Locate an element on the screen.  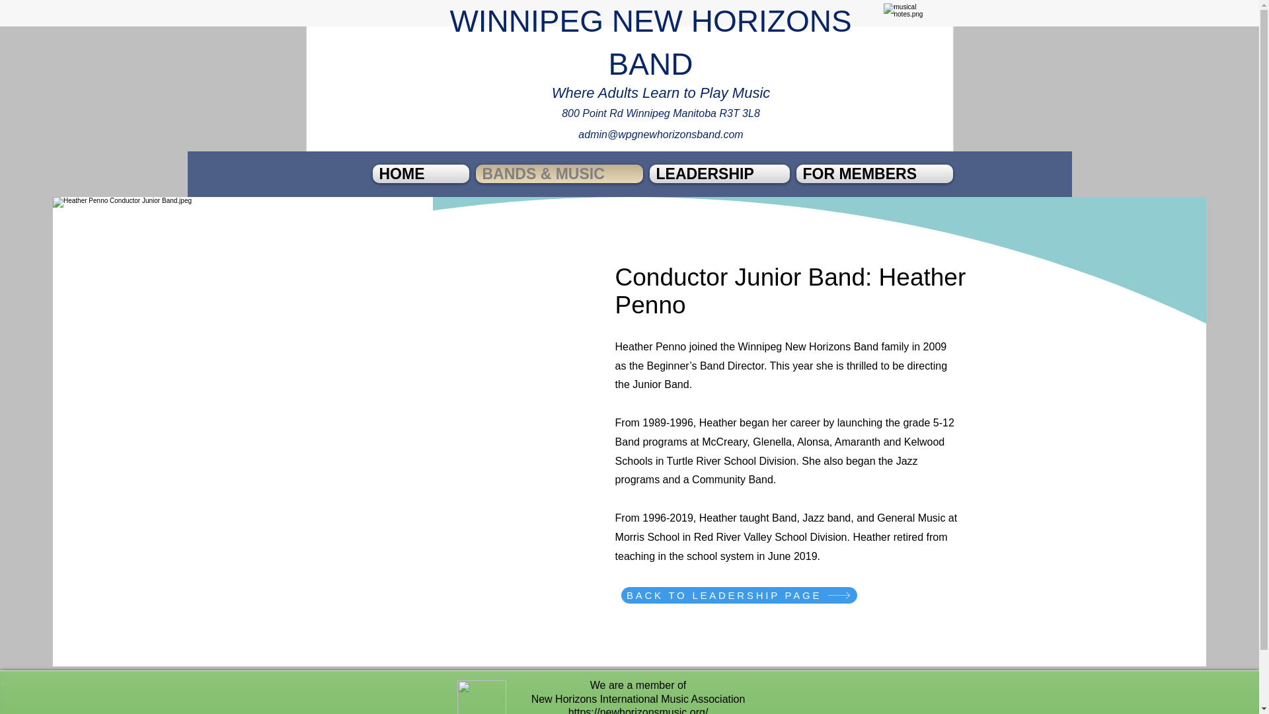
HOME is located at coordinates (422, 173).